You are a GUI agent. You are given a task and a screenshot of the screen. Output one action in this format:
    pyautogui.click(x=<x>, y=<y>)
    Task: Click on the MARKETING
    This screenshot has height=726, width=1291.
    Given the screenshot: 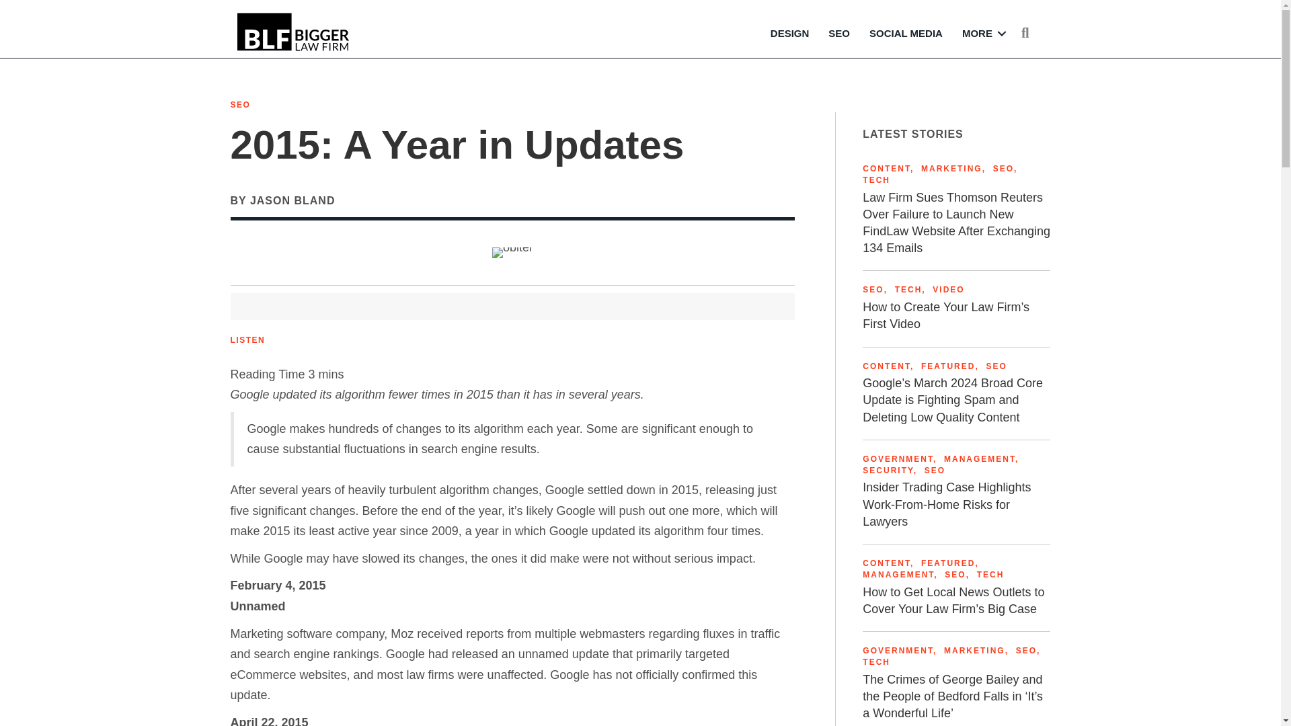 What is the action you would take?
    pyautogui.click(x=952, y=169)
    